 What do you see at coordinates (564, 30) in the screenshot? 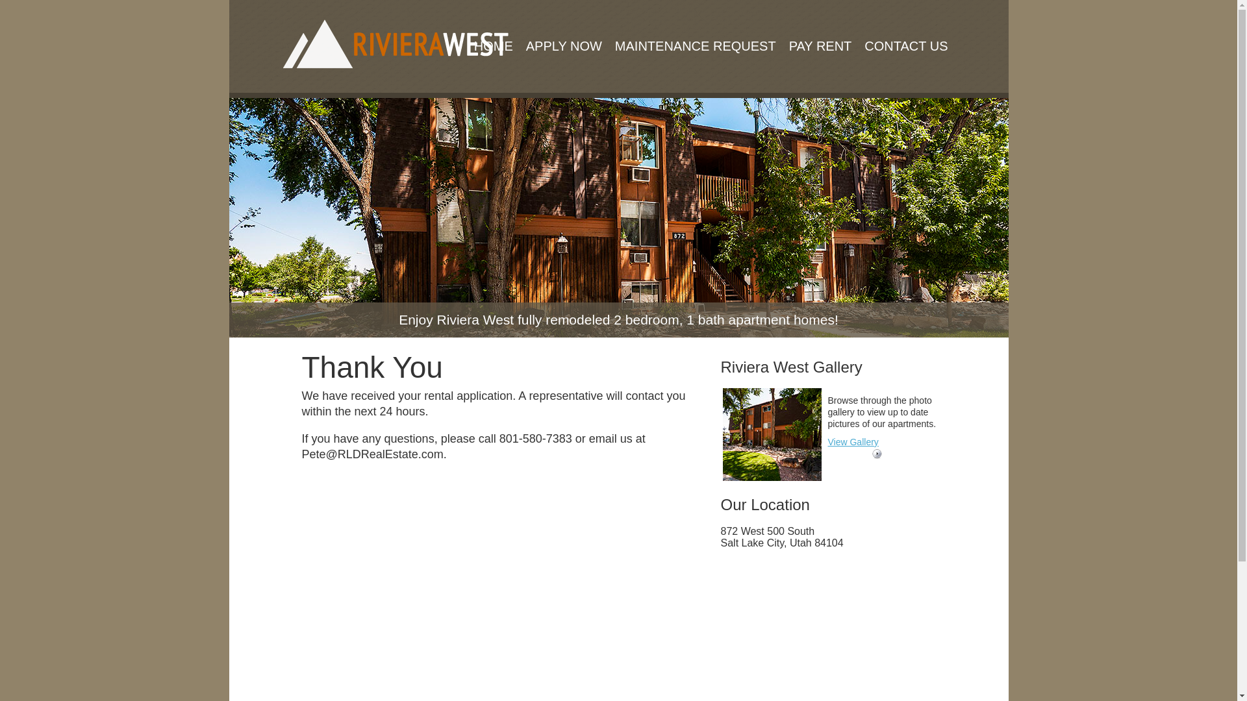
I see `APPLY NOW` at bounding box center [564, 30].